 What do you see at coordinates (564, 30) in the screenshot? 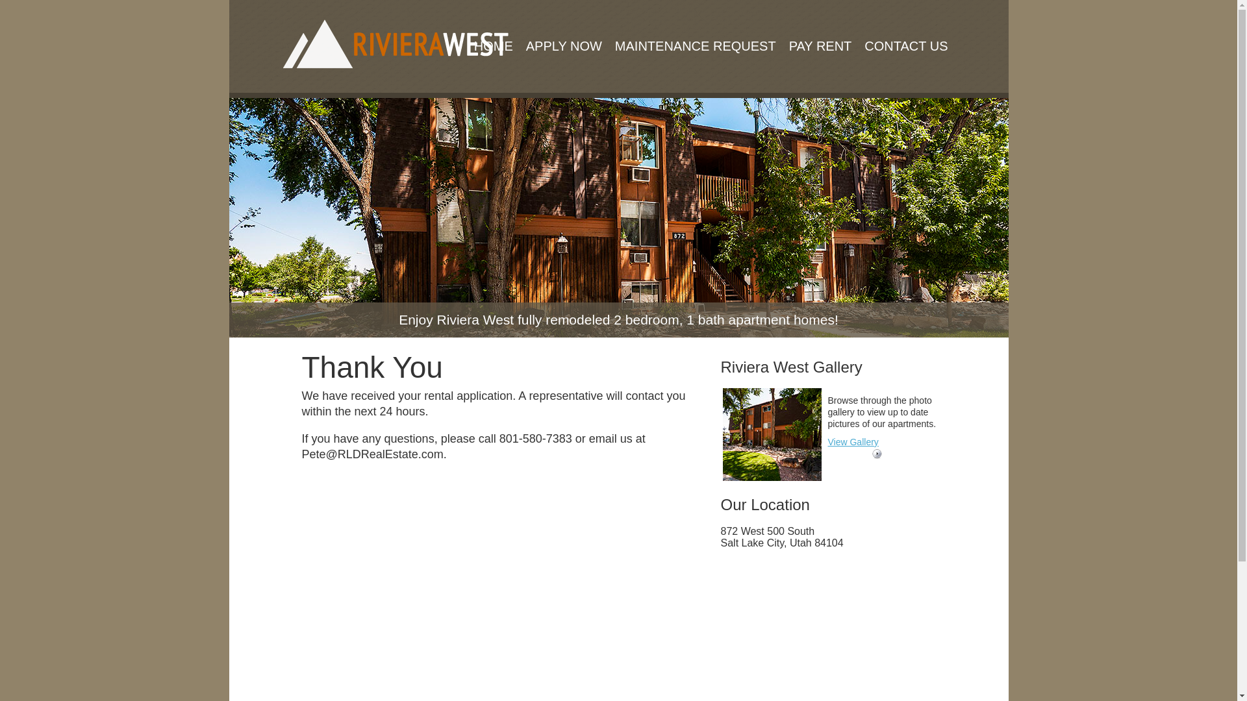
I see `APPLY NOW` at bounding box center [564, 30].